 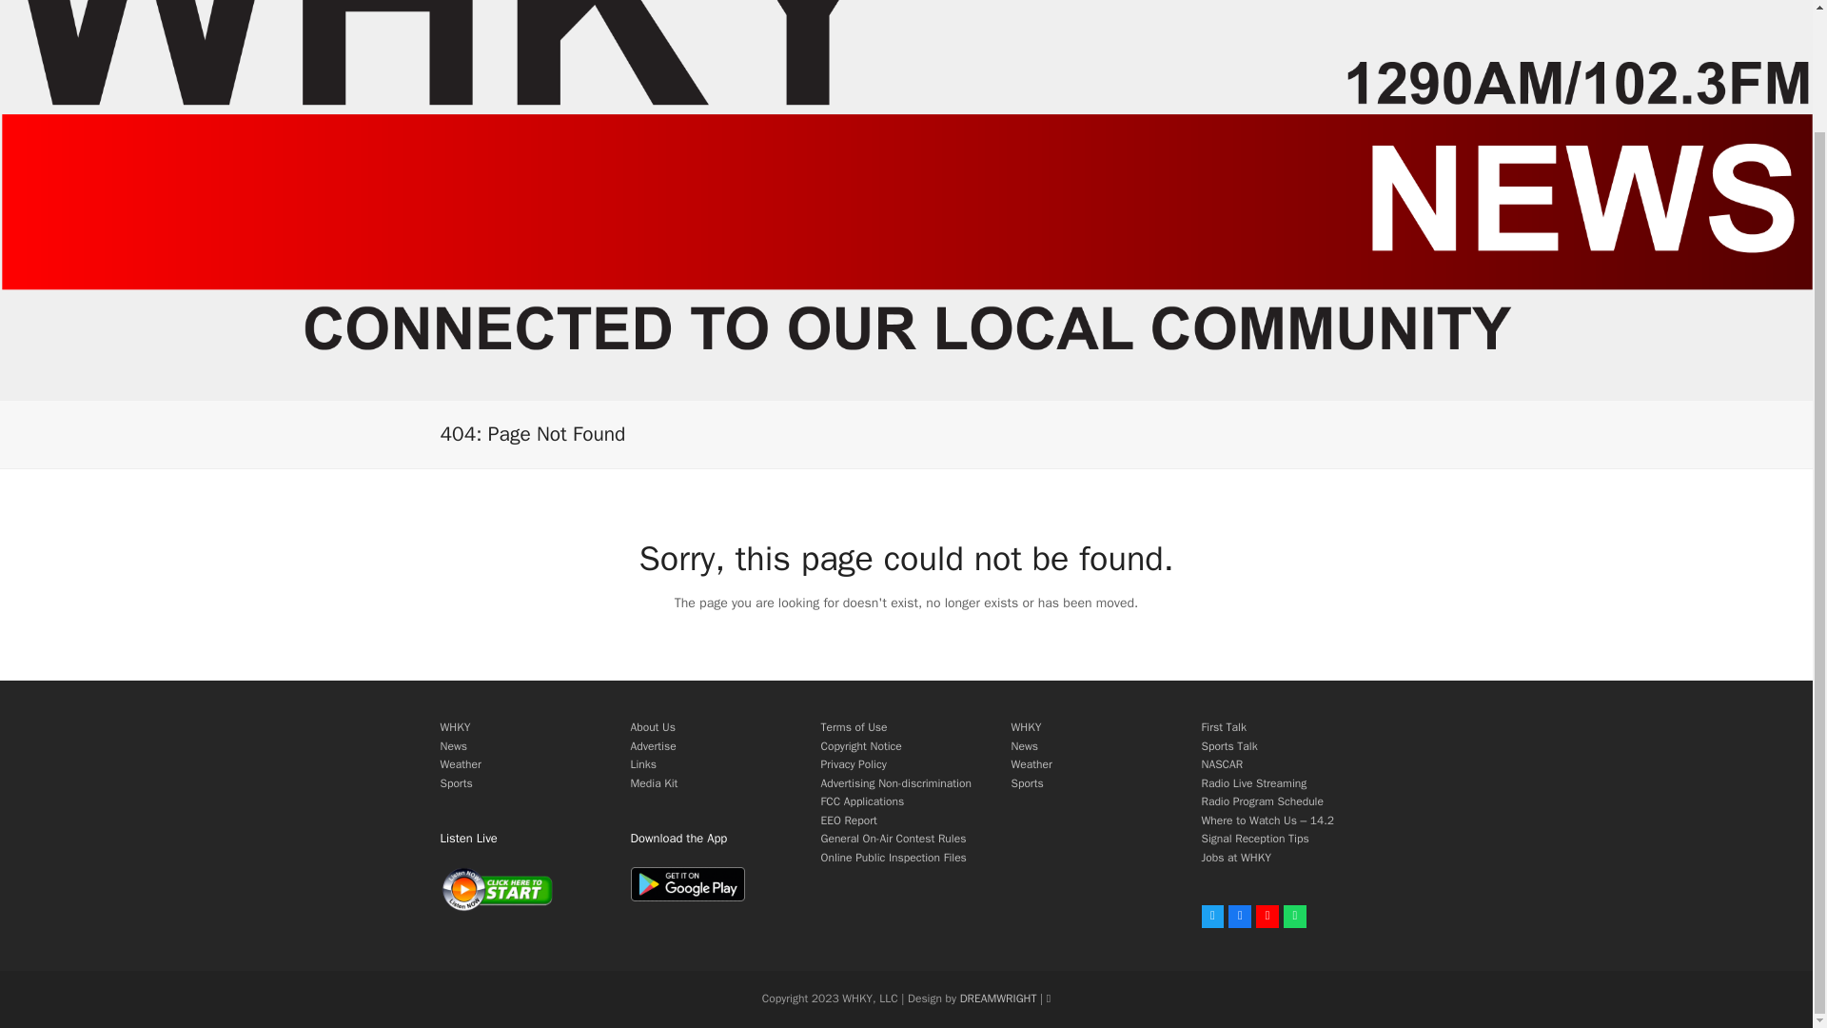 I want to click on News, so click(x=1024, y=746).